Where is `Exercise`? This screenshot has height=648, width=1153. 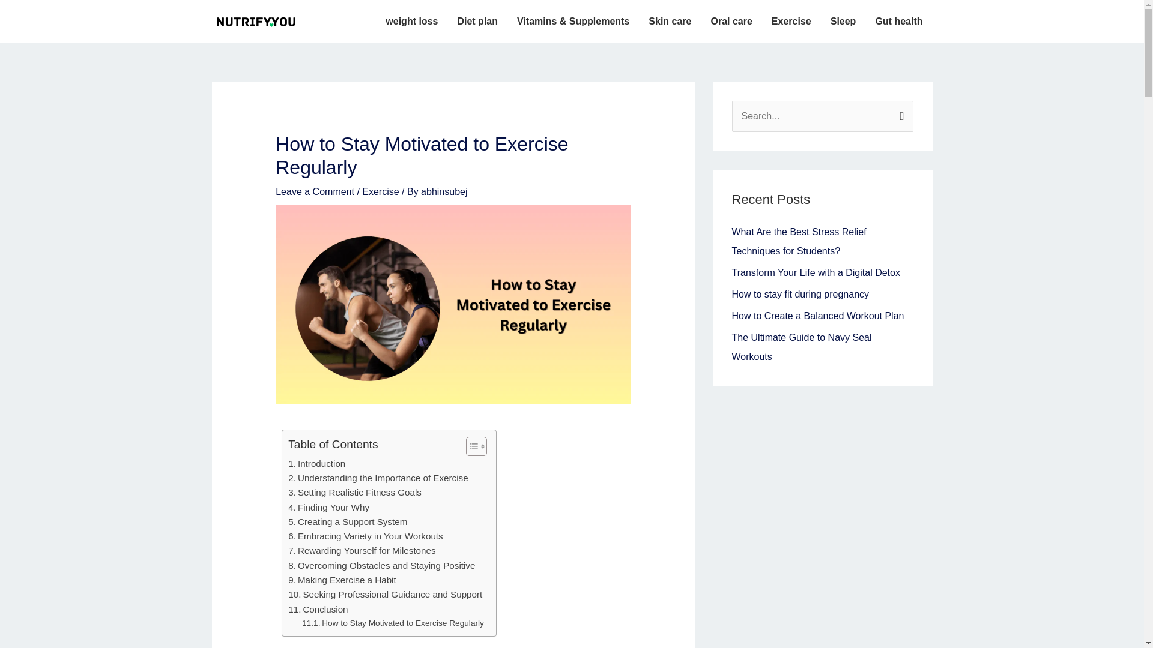 Exercise is located at coordinates (380, 192).